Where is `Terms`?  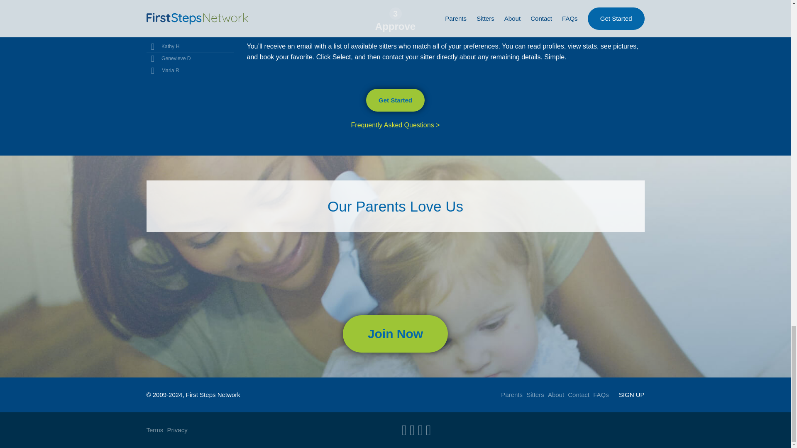
Terms is located at coordinates (154, 430).